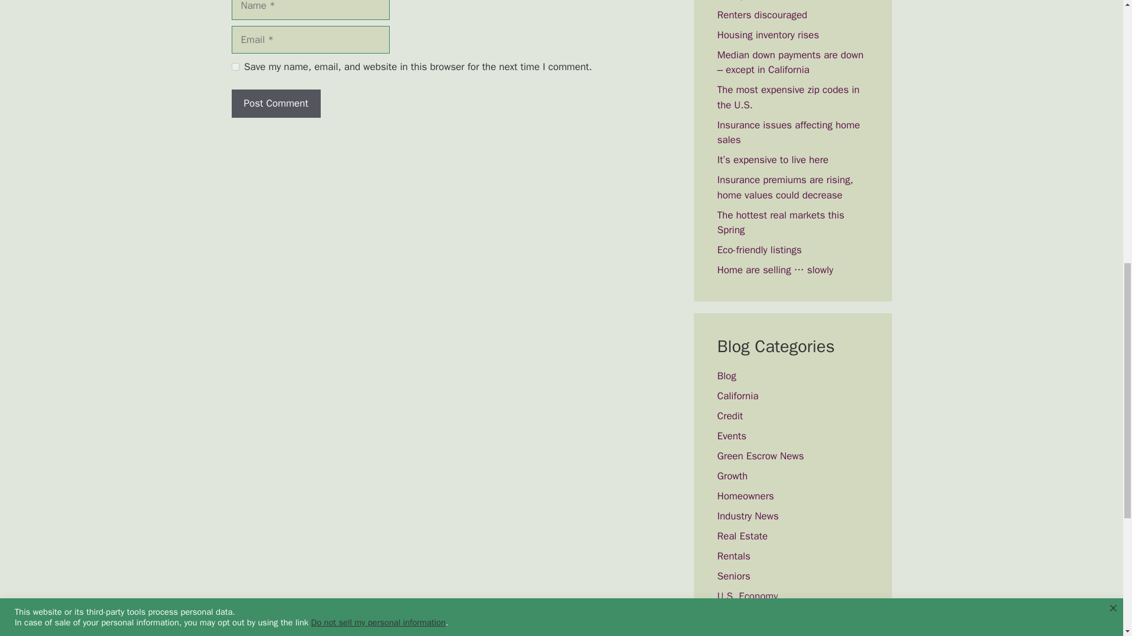  What do you see at coordinates (275, 104) in the screenshot?
I see `Post Comment` at bounding box center [275, 104].